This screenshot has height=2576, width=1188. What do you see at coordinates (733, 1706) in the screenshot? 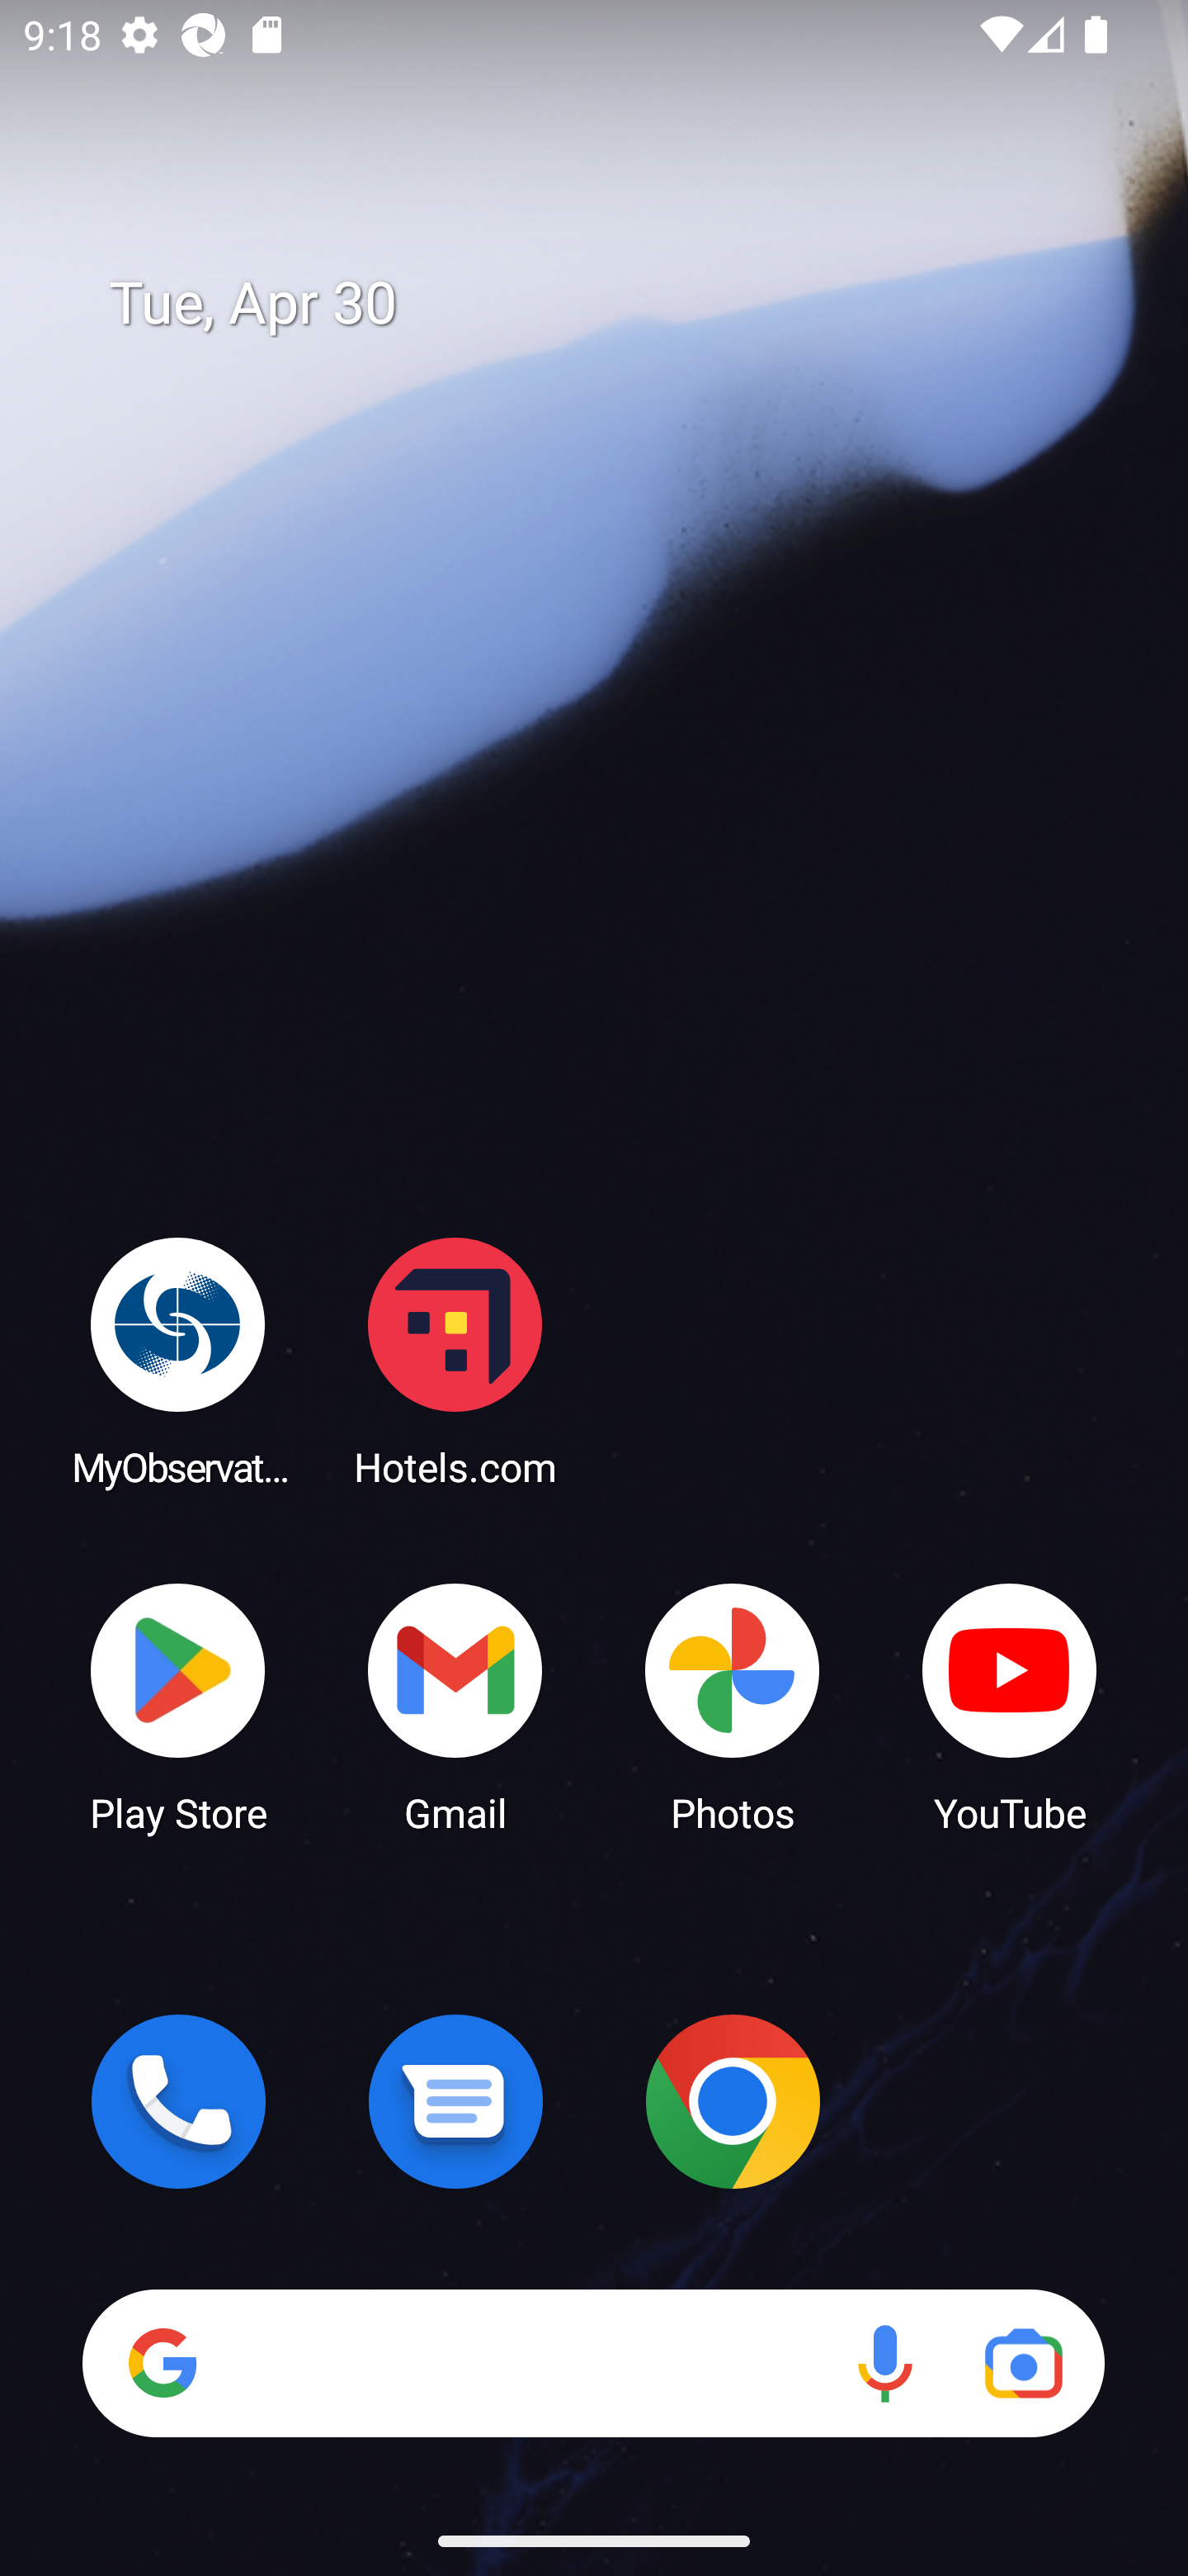
I see `Photos` at bounding box center [733, 1706].